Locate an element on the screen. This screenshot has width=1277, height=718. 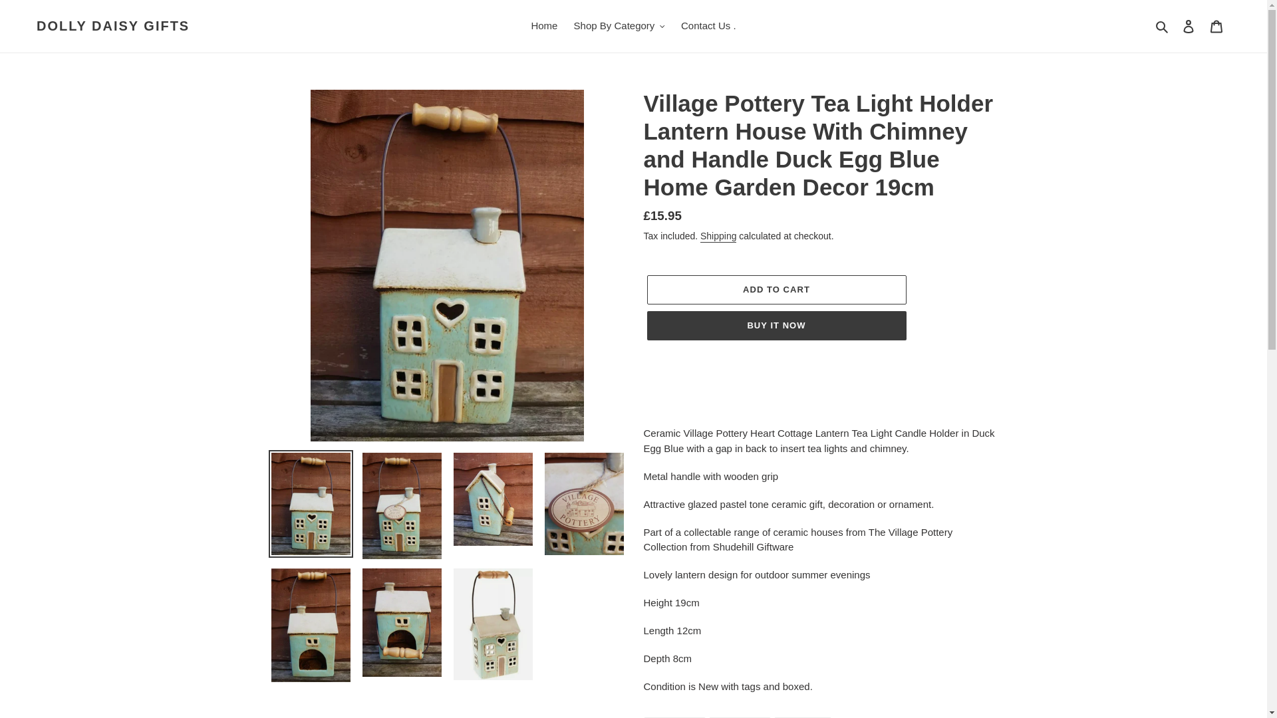
Cart is located at coordinates (1216, 26).